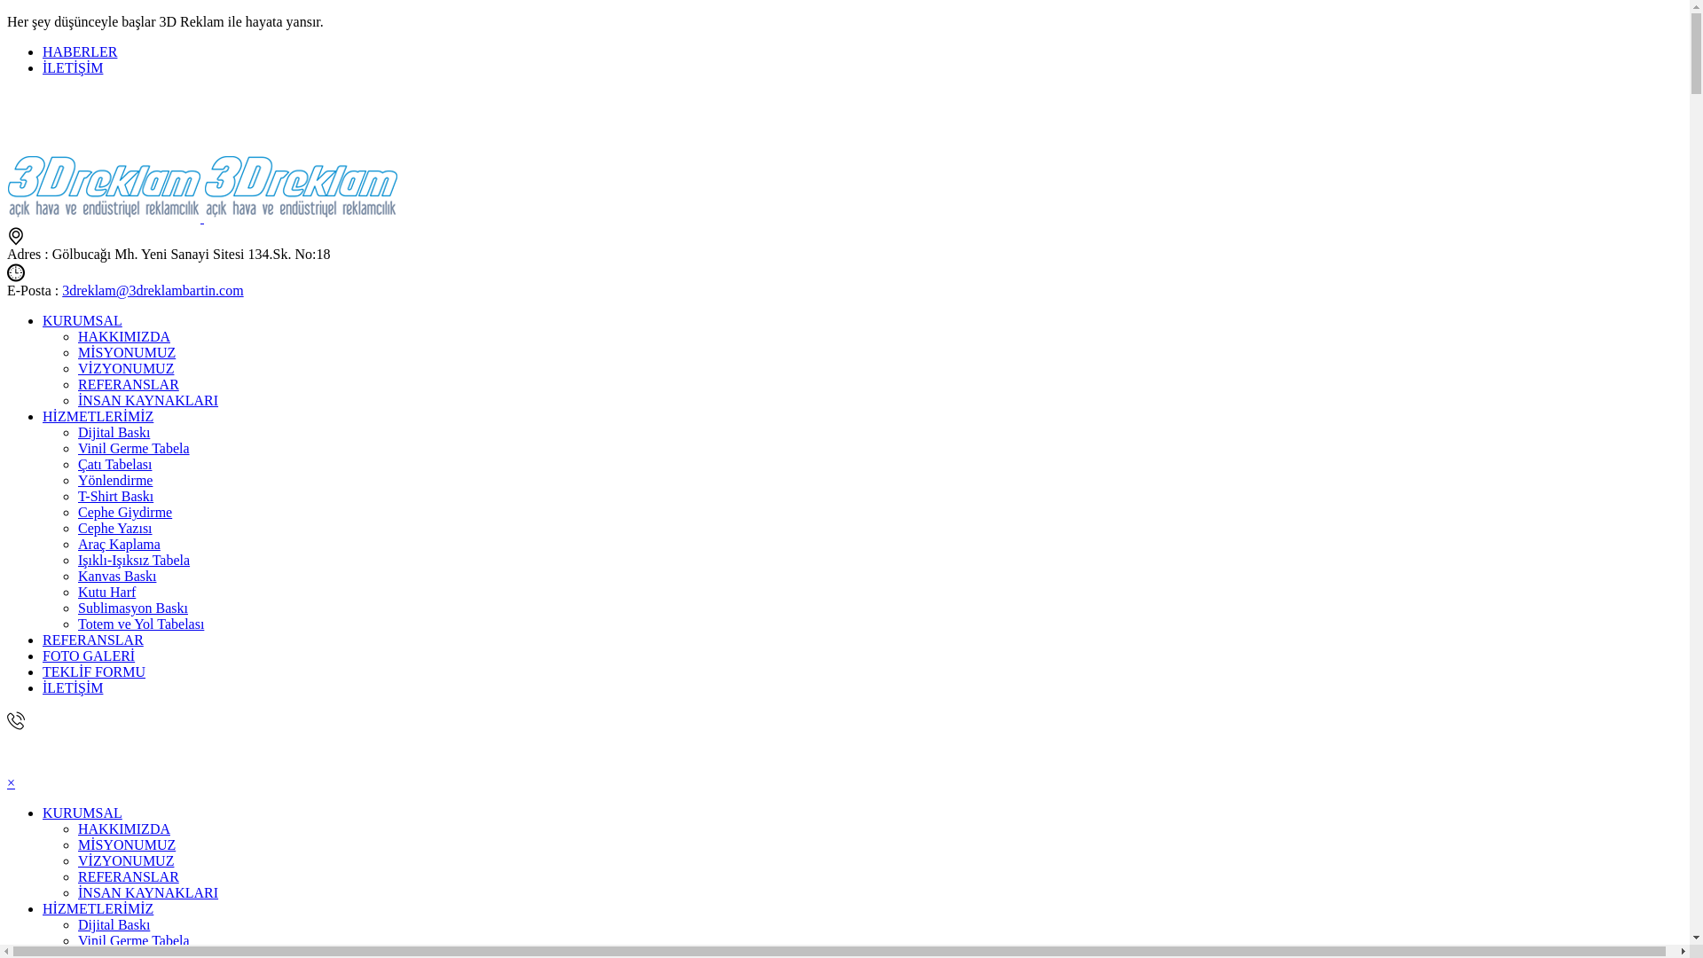 The height and width of the screenshot is (958, 1703). Describe the element at coordinates (129, 876) in the screenshot. I see `REFERANSLAR` at that location.